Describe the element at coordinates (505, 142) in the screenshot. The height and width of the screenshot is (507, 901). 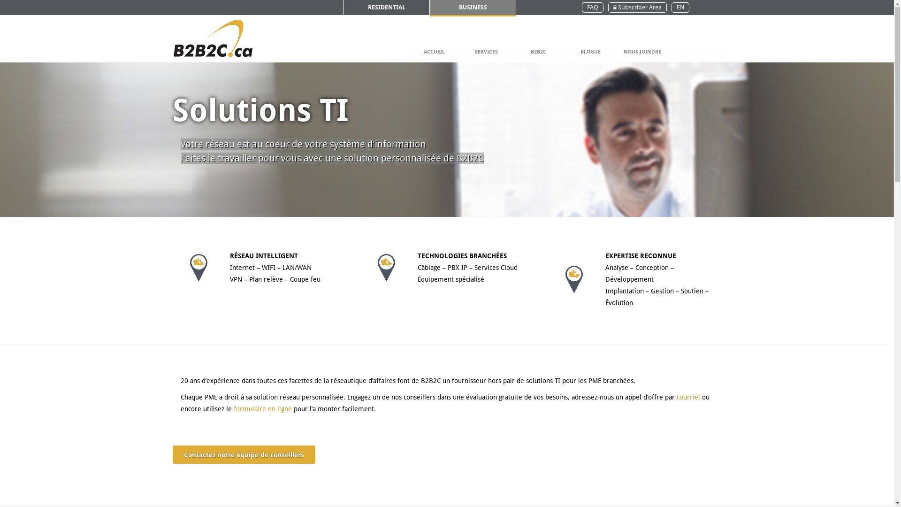
I see `Soumettre` at that location.